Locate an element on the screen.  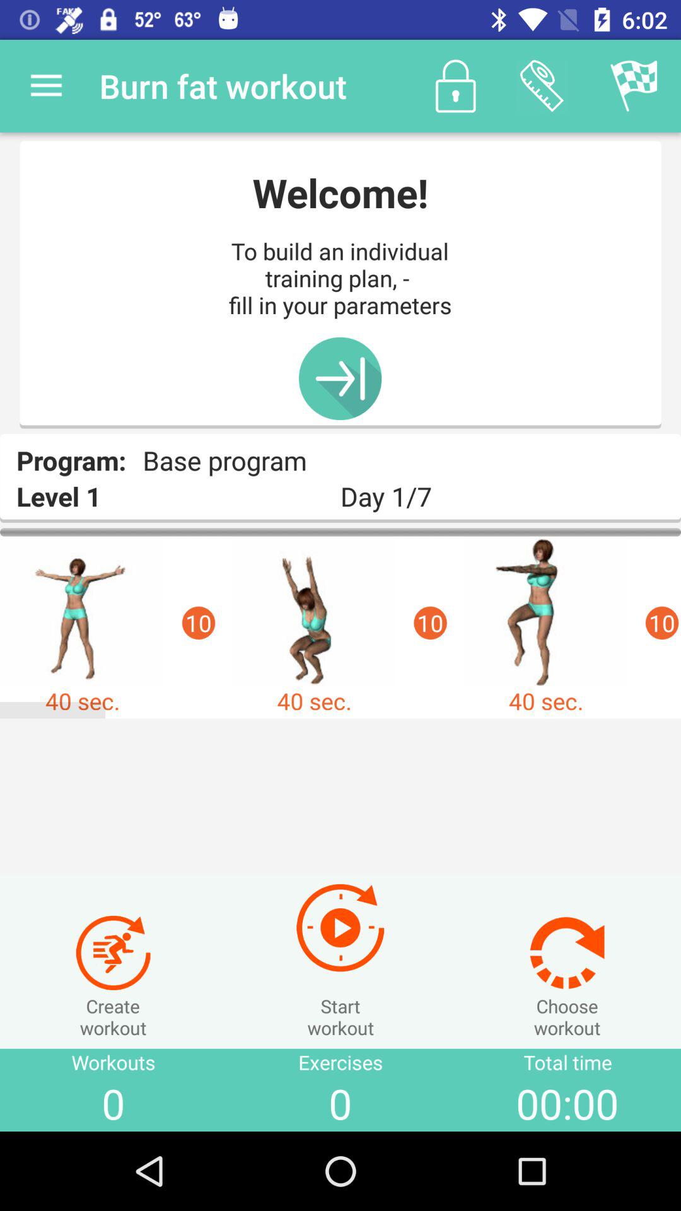
click the icon above base program icon is located at coordinates (340, 378).